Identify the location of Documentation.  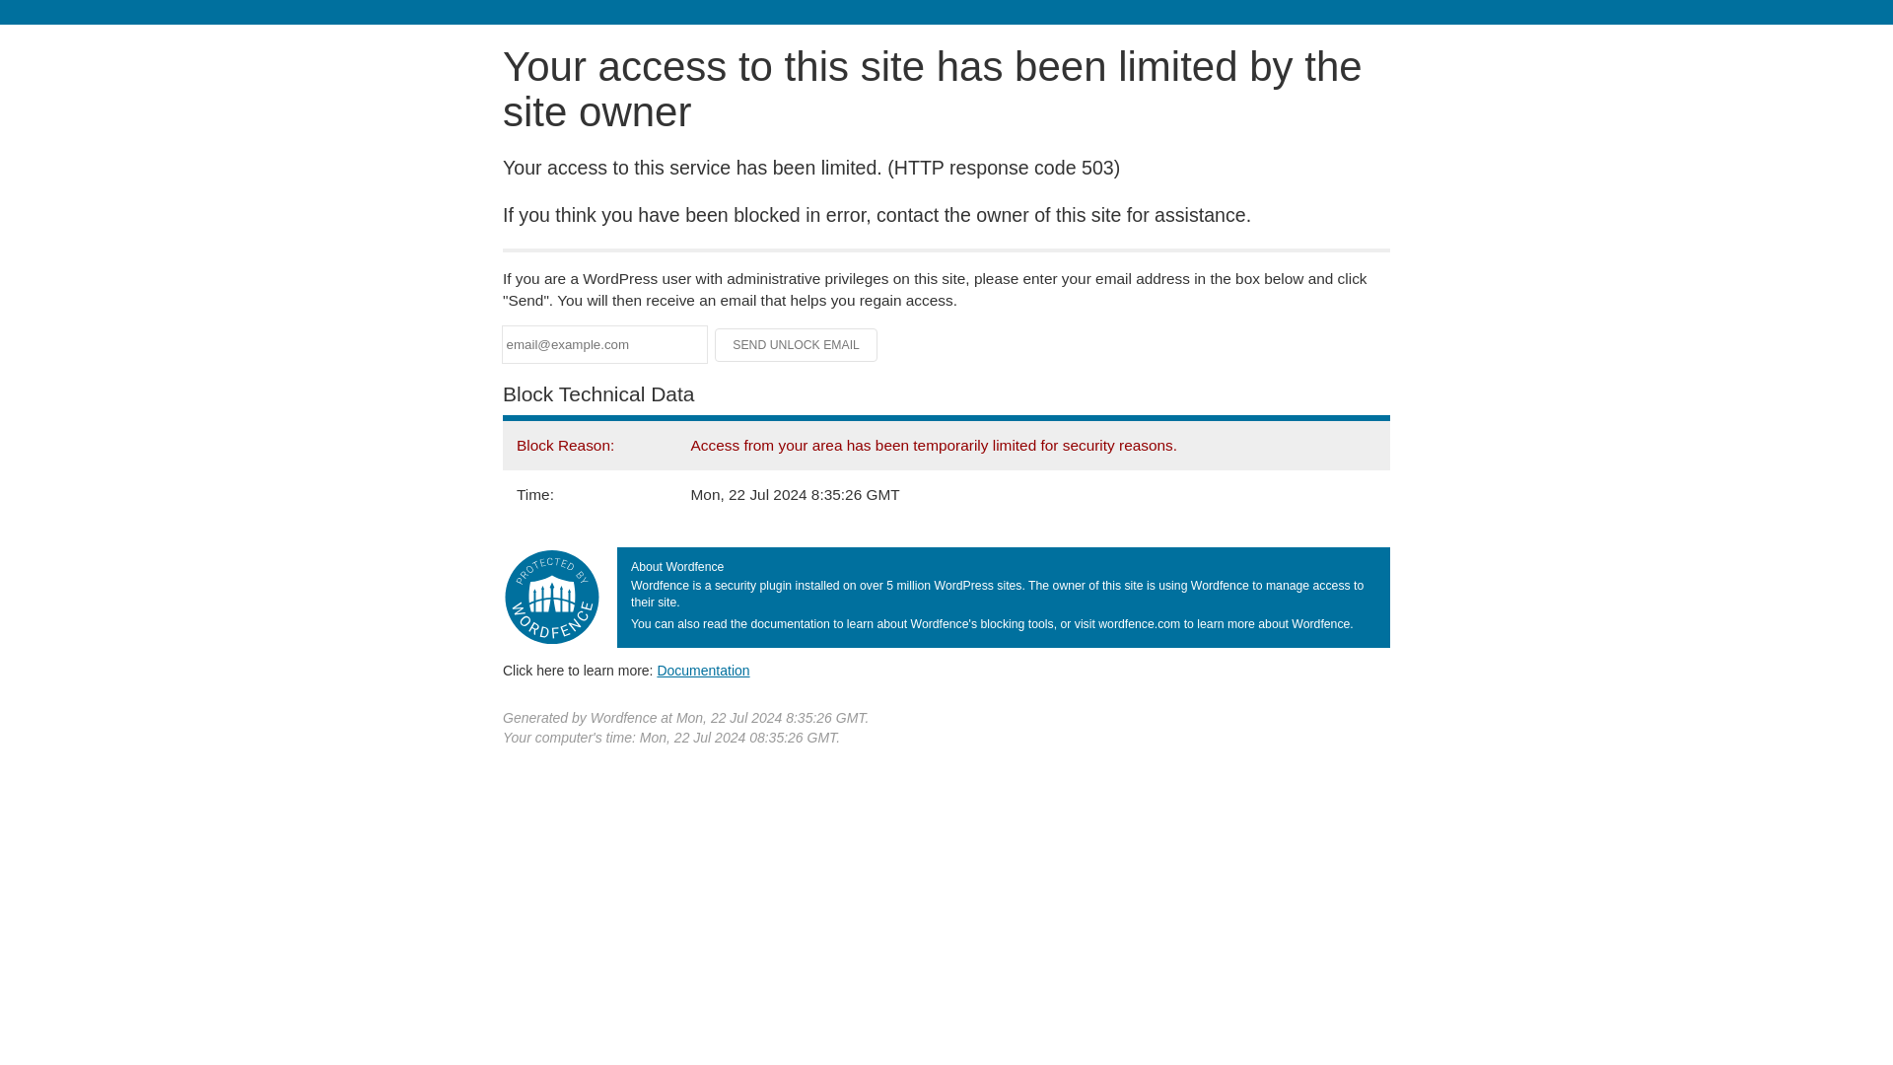
(703, 670).